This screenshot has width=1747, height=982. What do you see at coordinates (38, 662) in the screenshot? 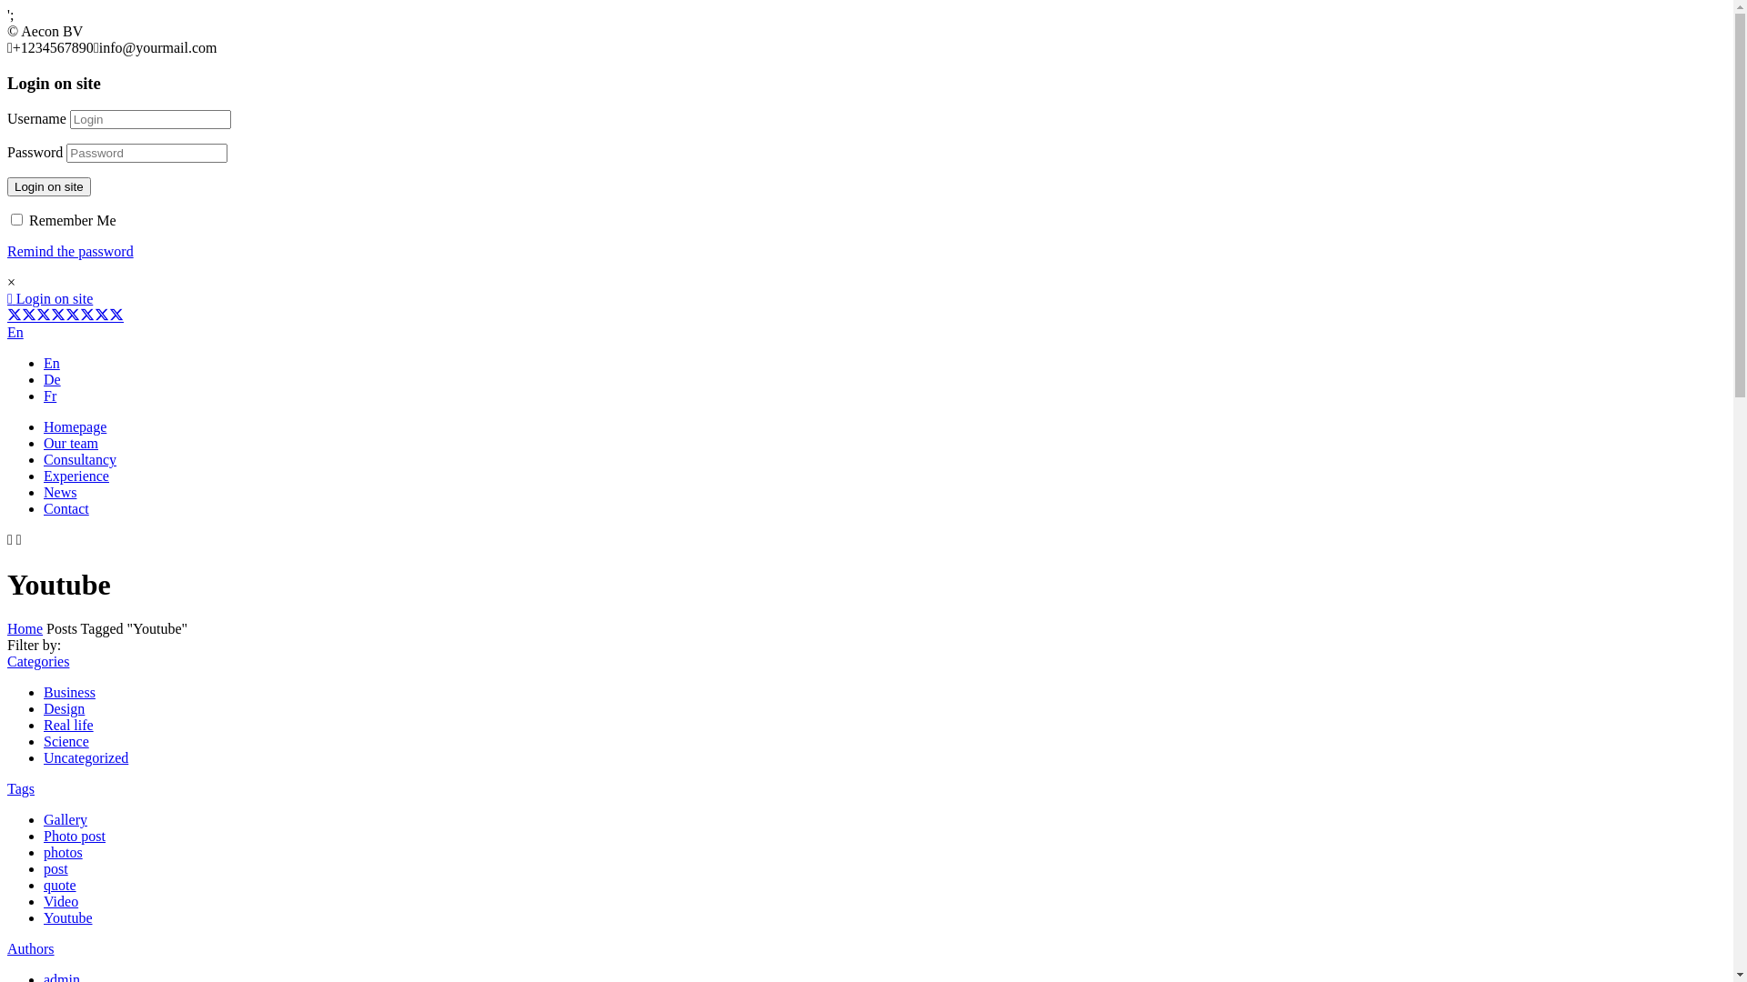
I see `Categories` at bounding box center [38, 662].